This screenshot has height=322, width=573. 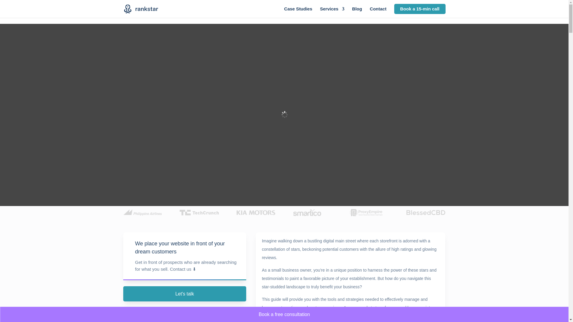 I want to click on techcrunch, so click(x=199, y=212).